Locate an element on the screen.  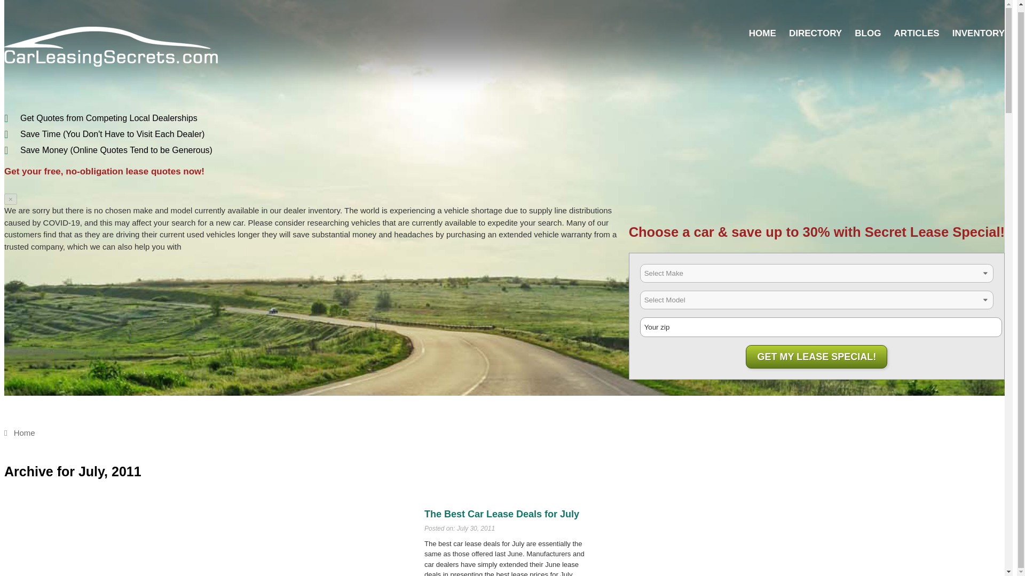
DIRECTORY is located at coordinates (815, 33).